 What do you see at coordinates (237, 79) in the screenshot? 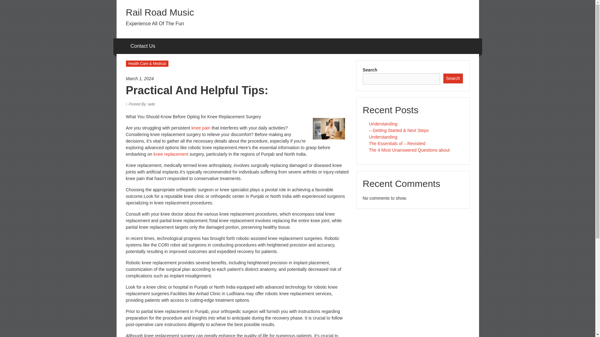
I see `March 1, 2024` at bounding box center [237, 79].